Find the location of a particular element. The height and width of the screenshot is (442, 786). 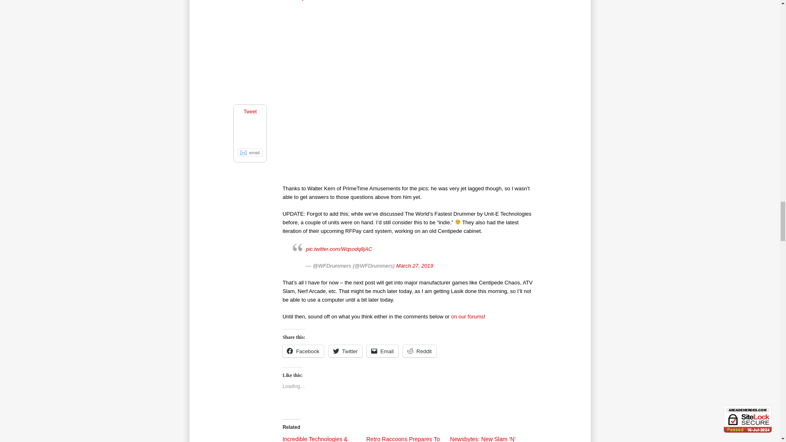

Click to email a link to a friend is located at coordinates (382, 351).